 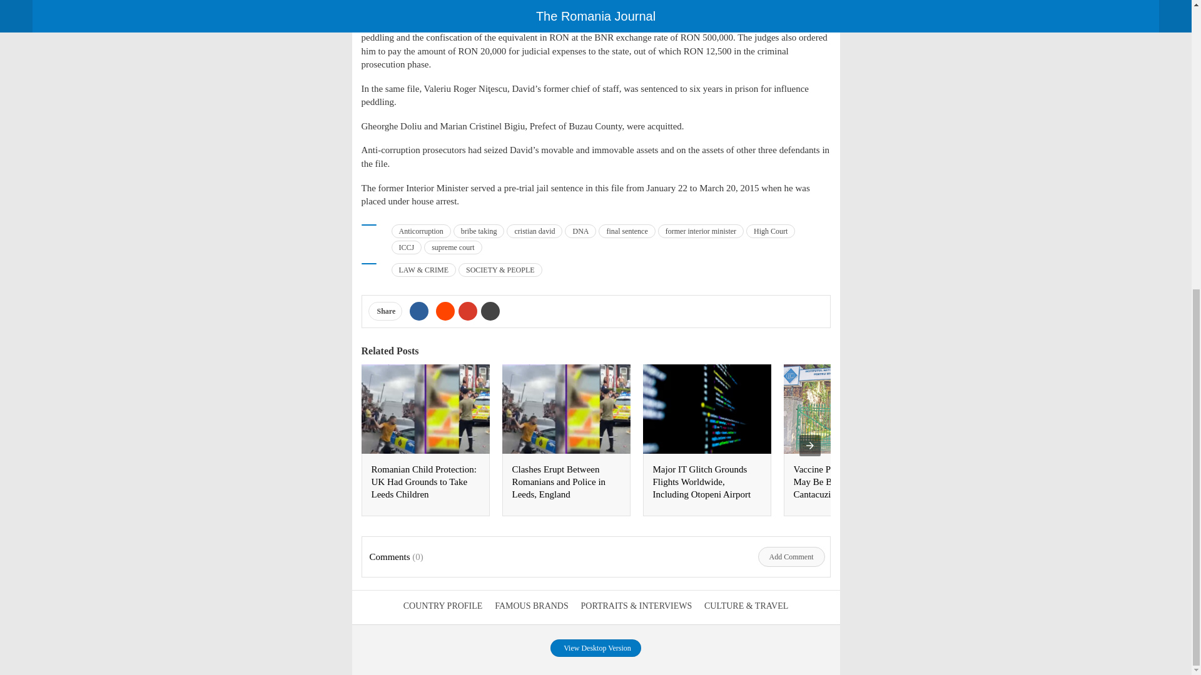 What do you see at coordinates (981, 482) in the screenshot?
I see `Online Catalog for Adoptable Stray Dogs in Bucharest` at bounding box center [981, 482].